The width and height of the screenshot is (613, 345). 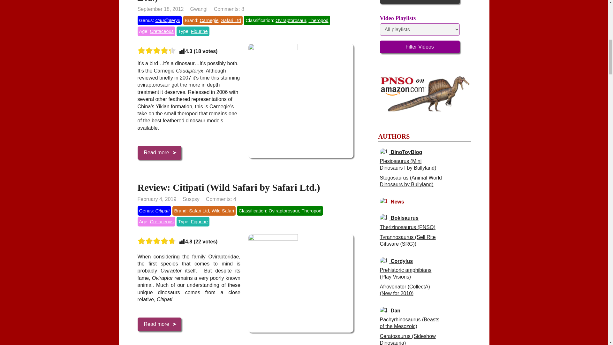 What do you see at coordinates (229, 9) in the screenshot?
I see `Comments: 8` at bounding box center [229, 9].